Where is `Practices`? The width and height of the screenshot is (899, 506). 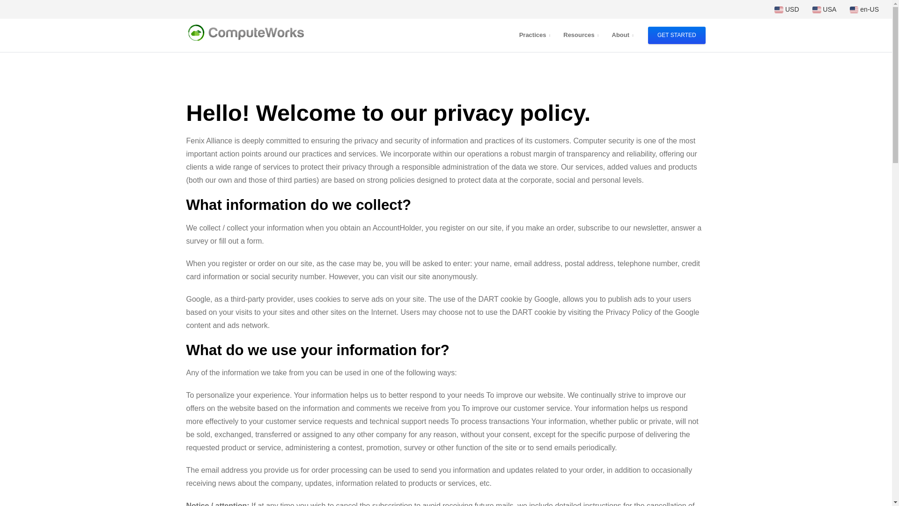
Practices is located at coordinates (535, 35).